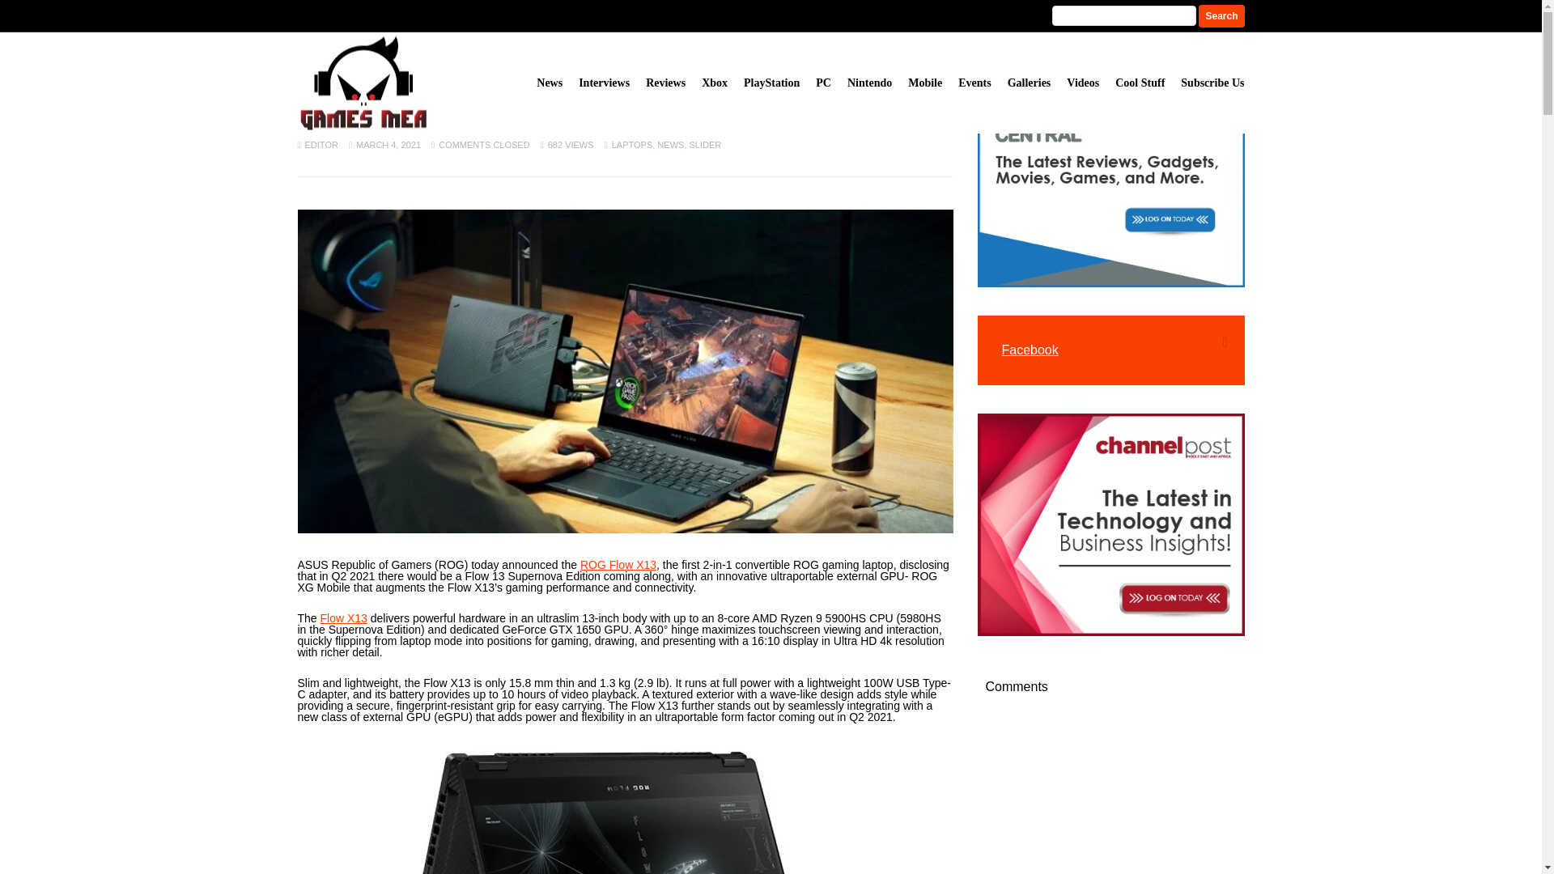 The height and width of the screenshot is (874, 1554). Describe the element at coordinates (321, 144) in the screenshot. I see `EDITOR` at that location.